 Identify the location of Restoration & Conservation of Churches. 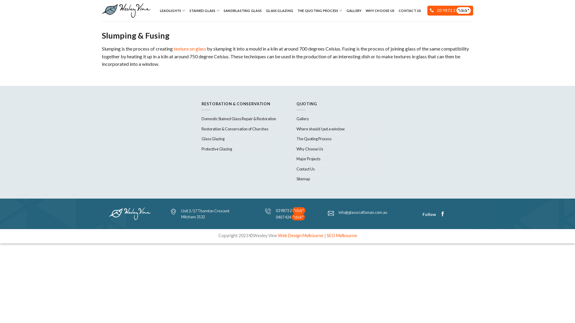
(235, 129).